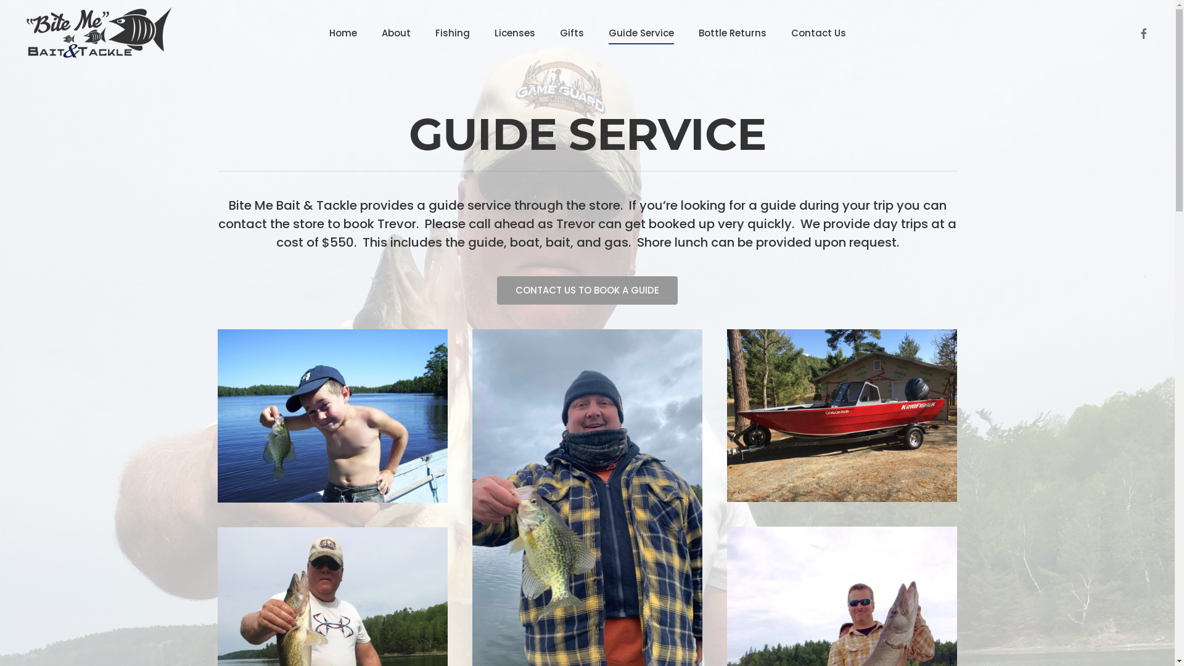  Describe the element at coordinates (732, 33) in the screenshot. I see `Bottle Returns` at that location.